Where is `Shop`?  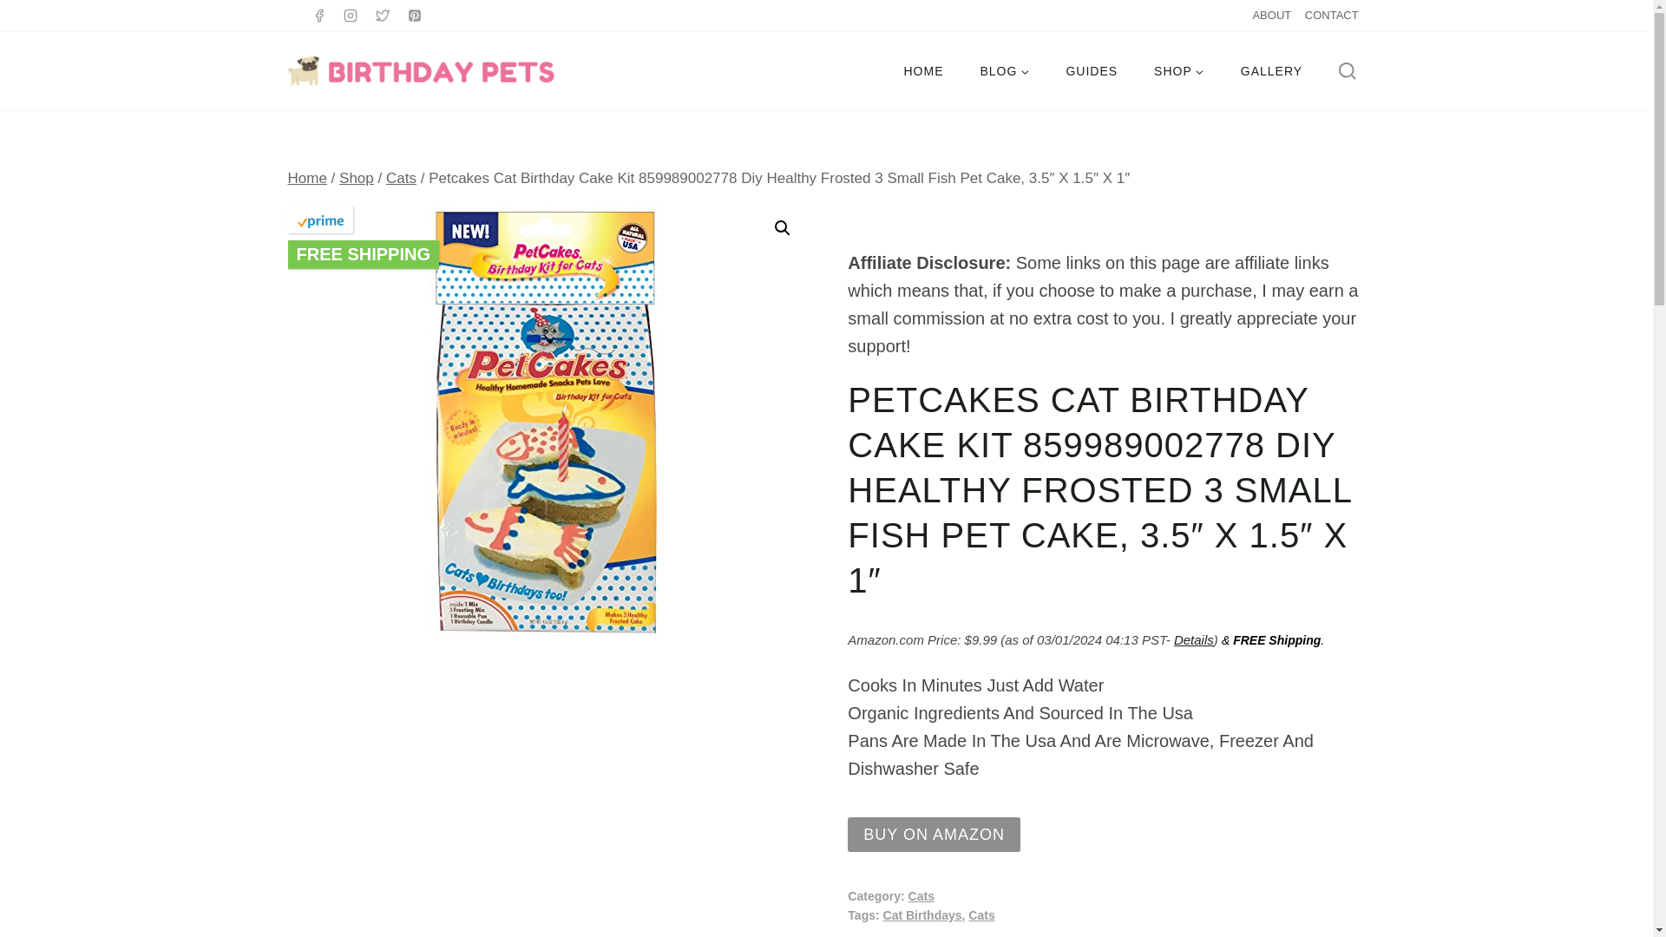 Shop is located at coordinates (356, 177).